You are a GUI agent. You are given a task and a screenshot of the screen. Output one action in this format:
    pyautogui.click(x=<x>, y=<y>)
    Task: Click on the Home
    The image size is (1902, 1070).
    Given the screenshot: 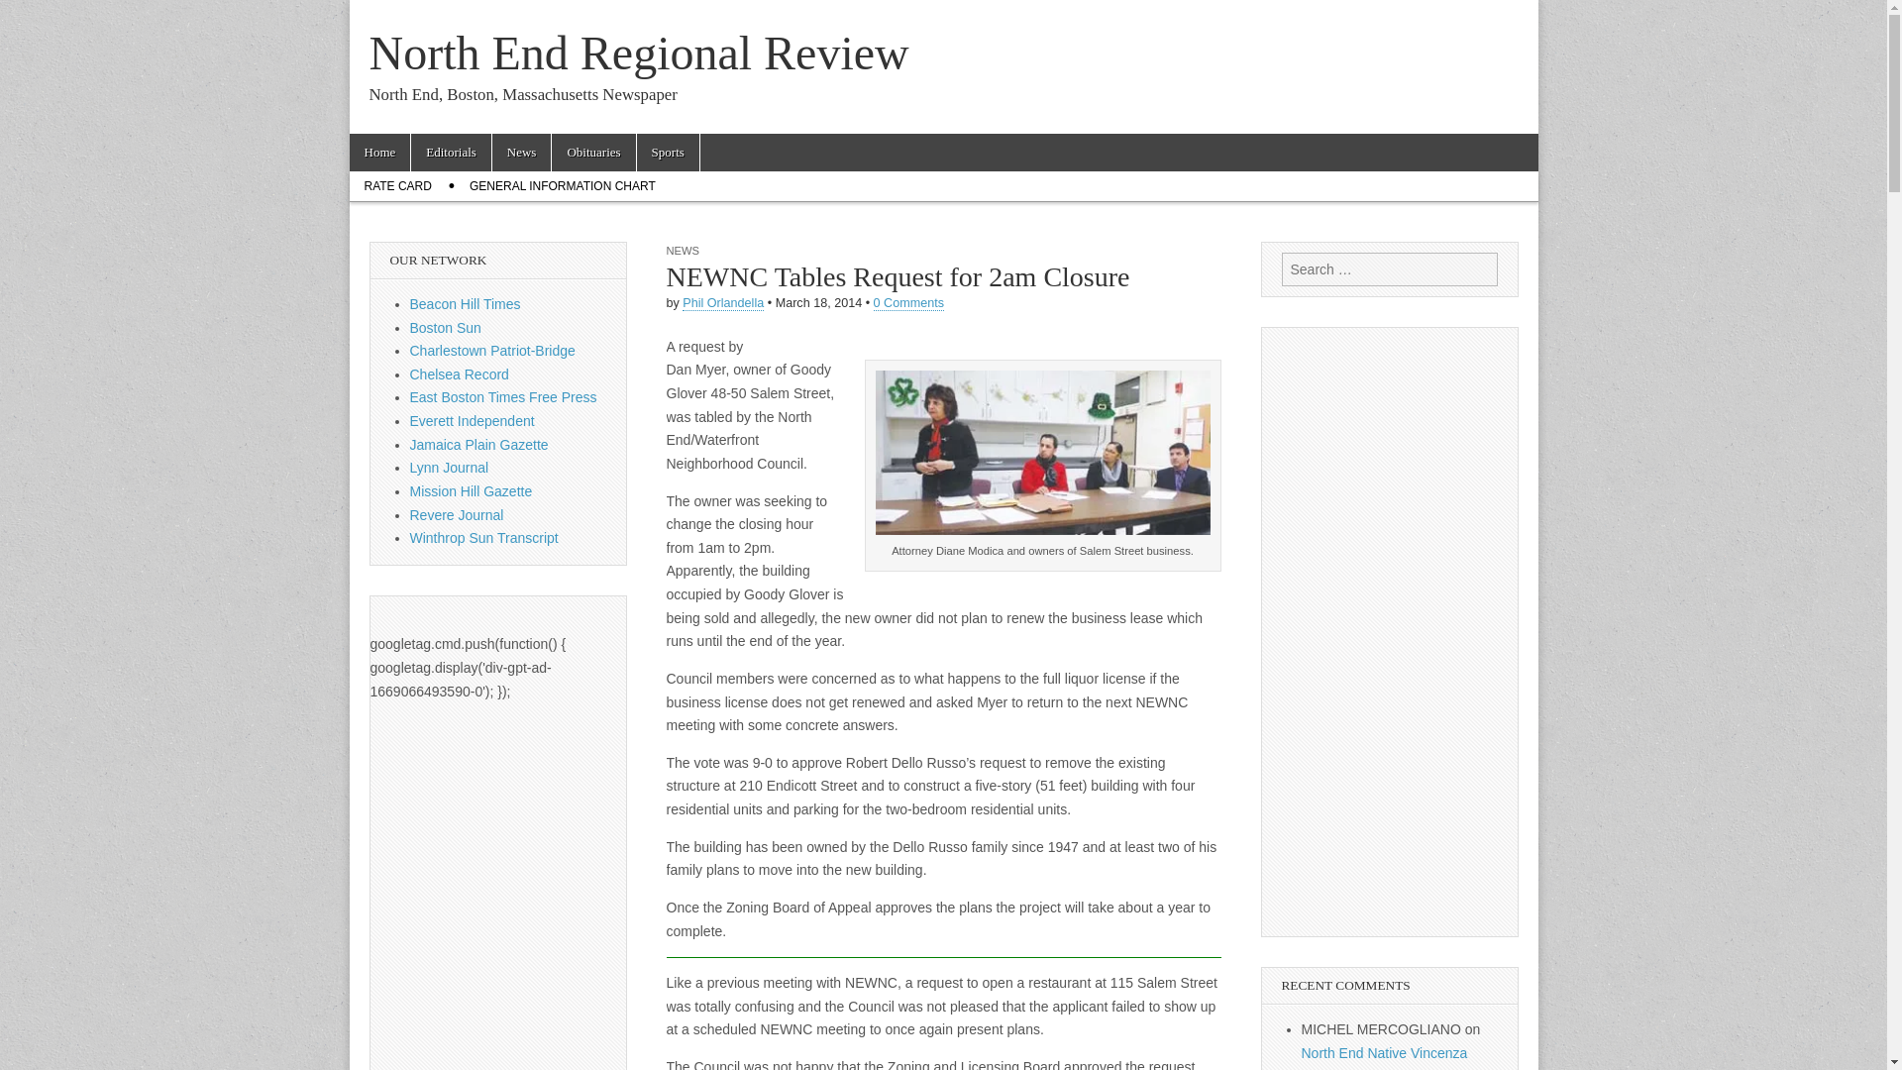 What is the action you would take?
    pyautogui.click(x=378, y=153)
    